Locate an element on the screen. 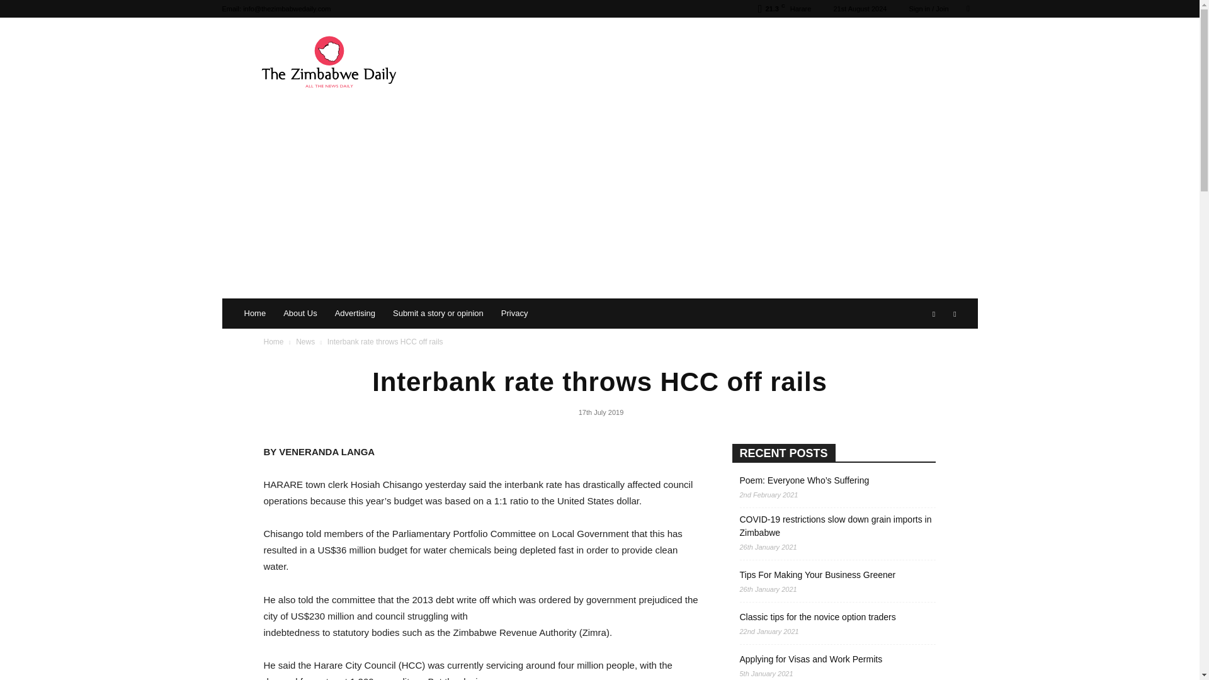  Privacy is located at coordinates (514, 314).